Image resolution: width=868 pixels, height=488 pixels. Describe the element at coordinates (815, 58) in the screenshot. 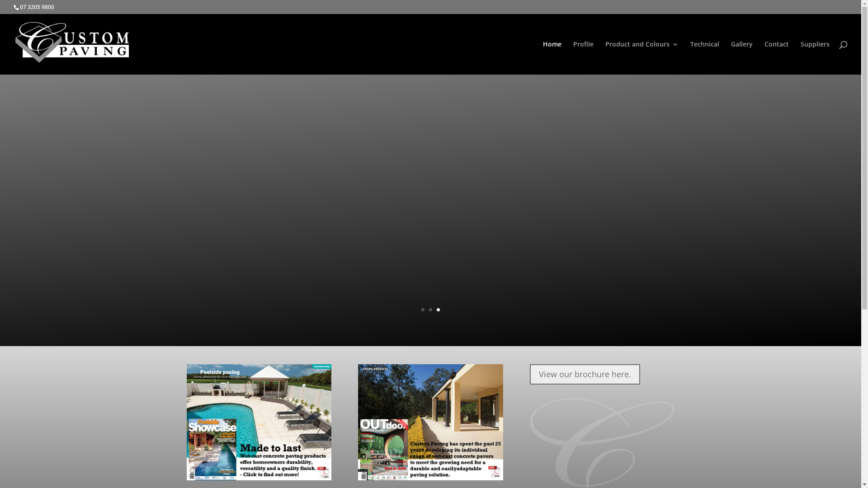

I see `Suppliers` at that location.